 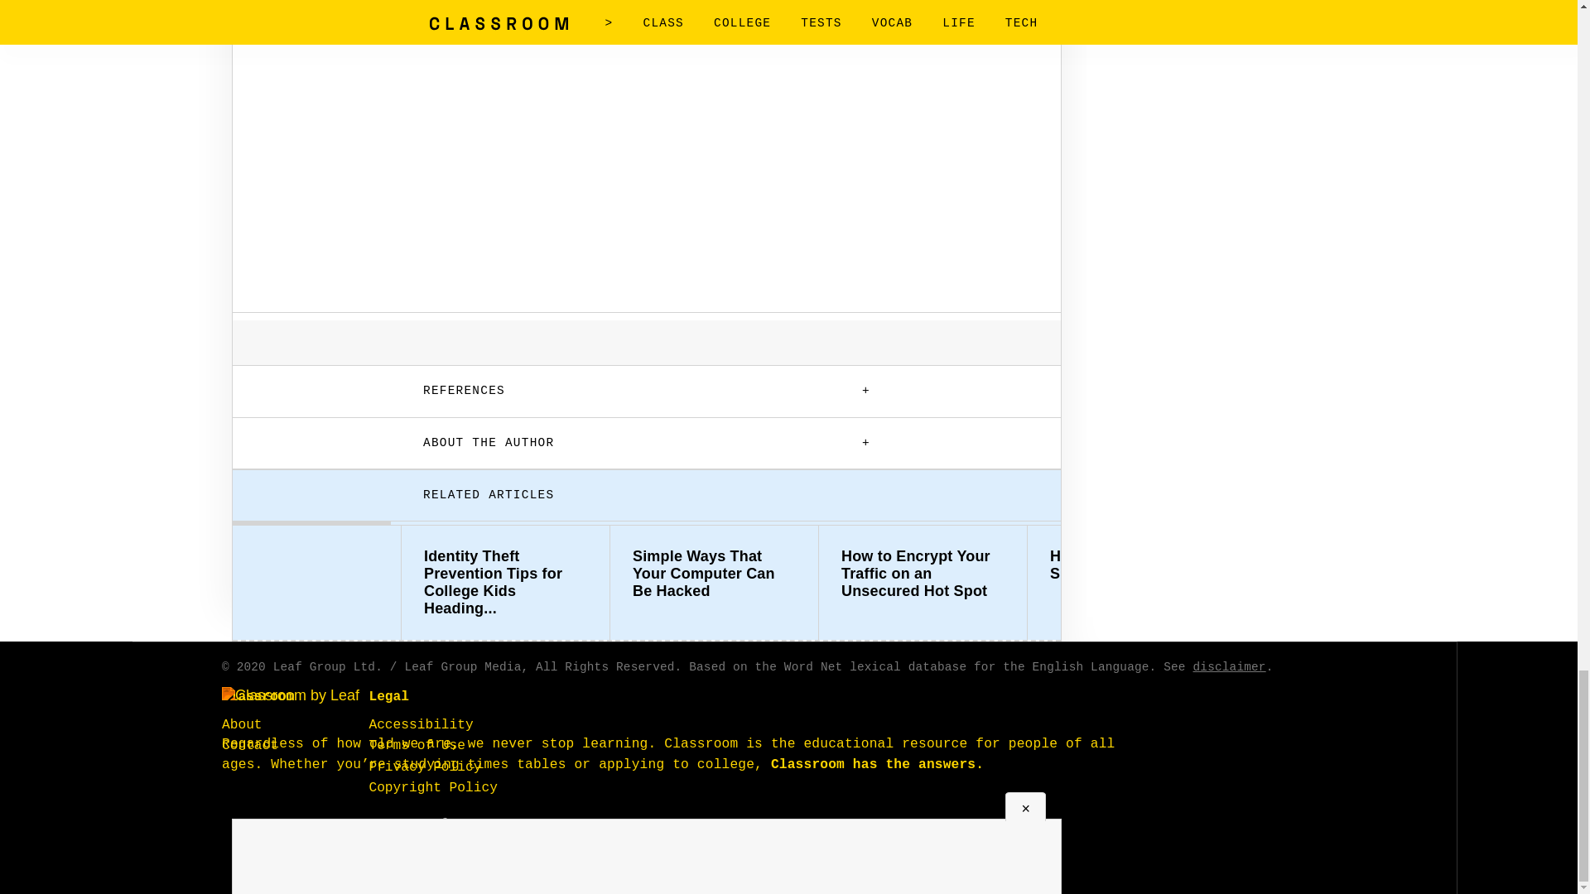 I want to click on Contact, so click(x=250, y=746).